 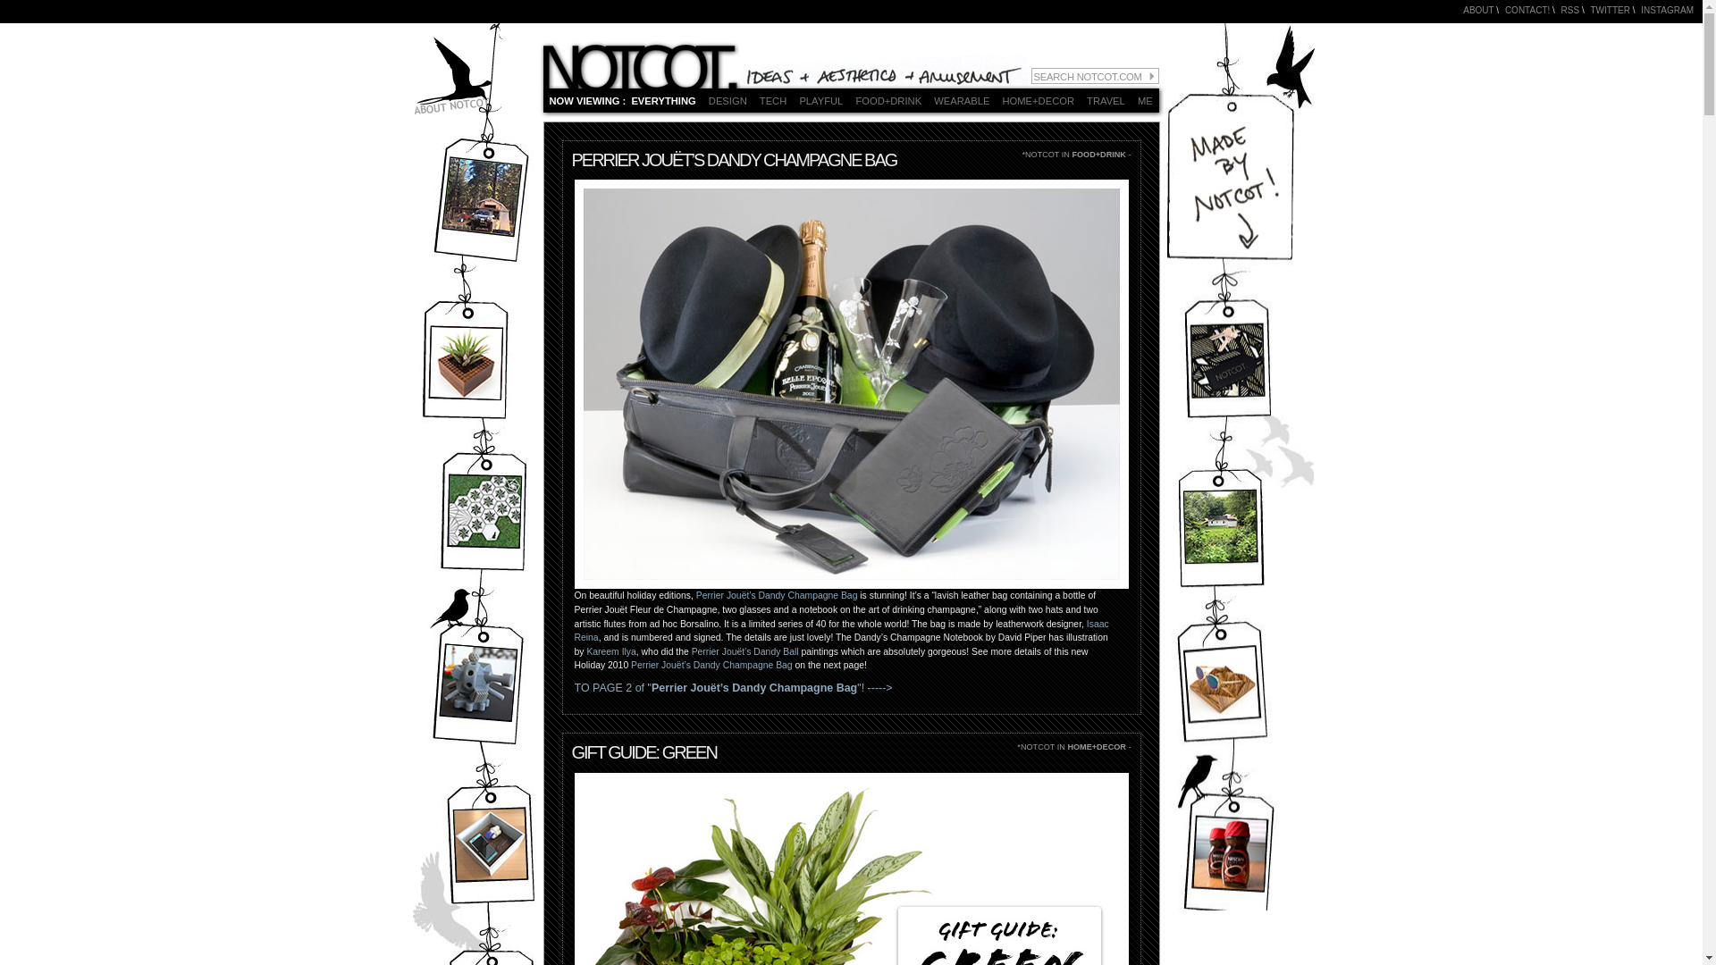 What do you see at coordinates (1611, 11) in the screenshot?
I see `TWITTER` at bounding box center [1611, 11].